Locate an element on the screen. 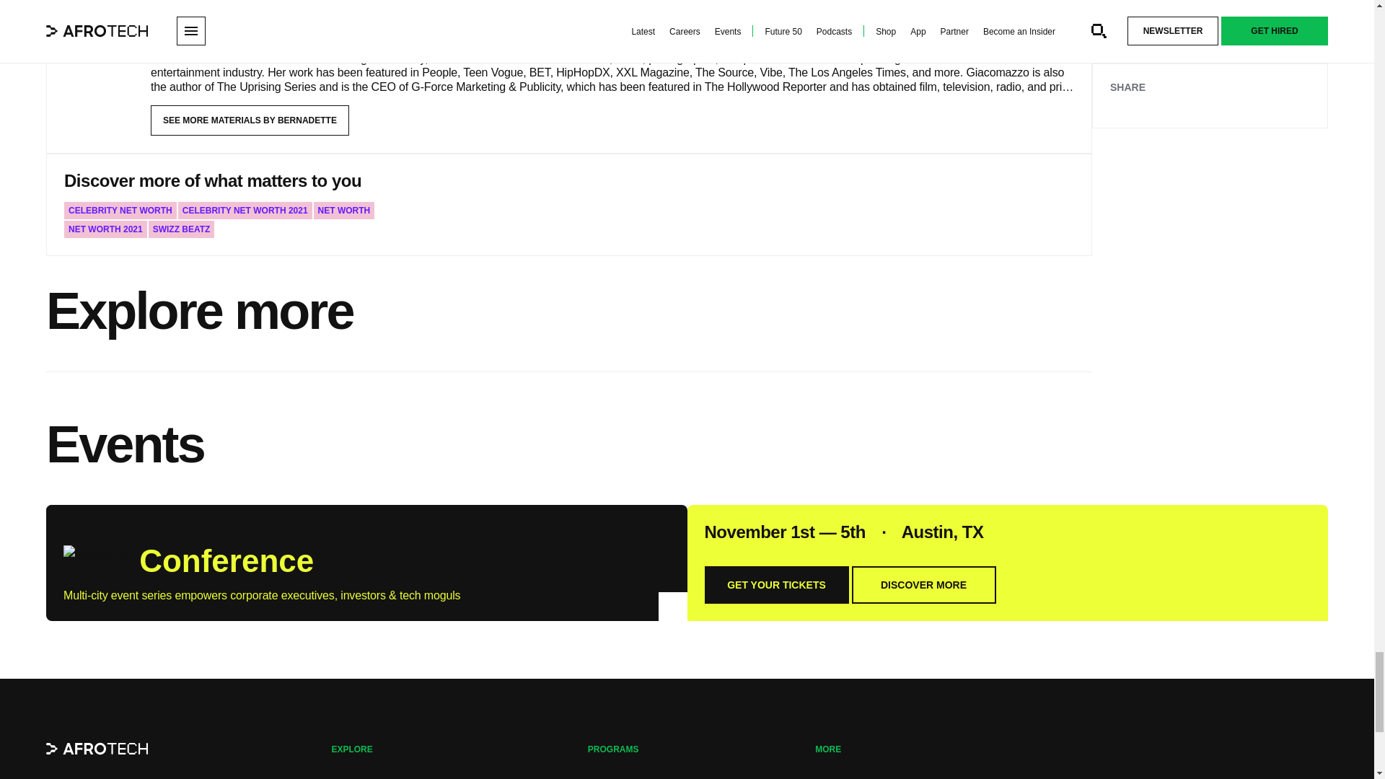 The width and height of the screenshot is (1385, 779). CELEBRITY NET WORTH 2021 is located at coordinates (245, 210).